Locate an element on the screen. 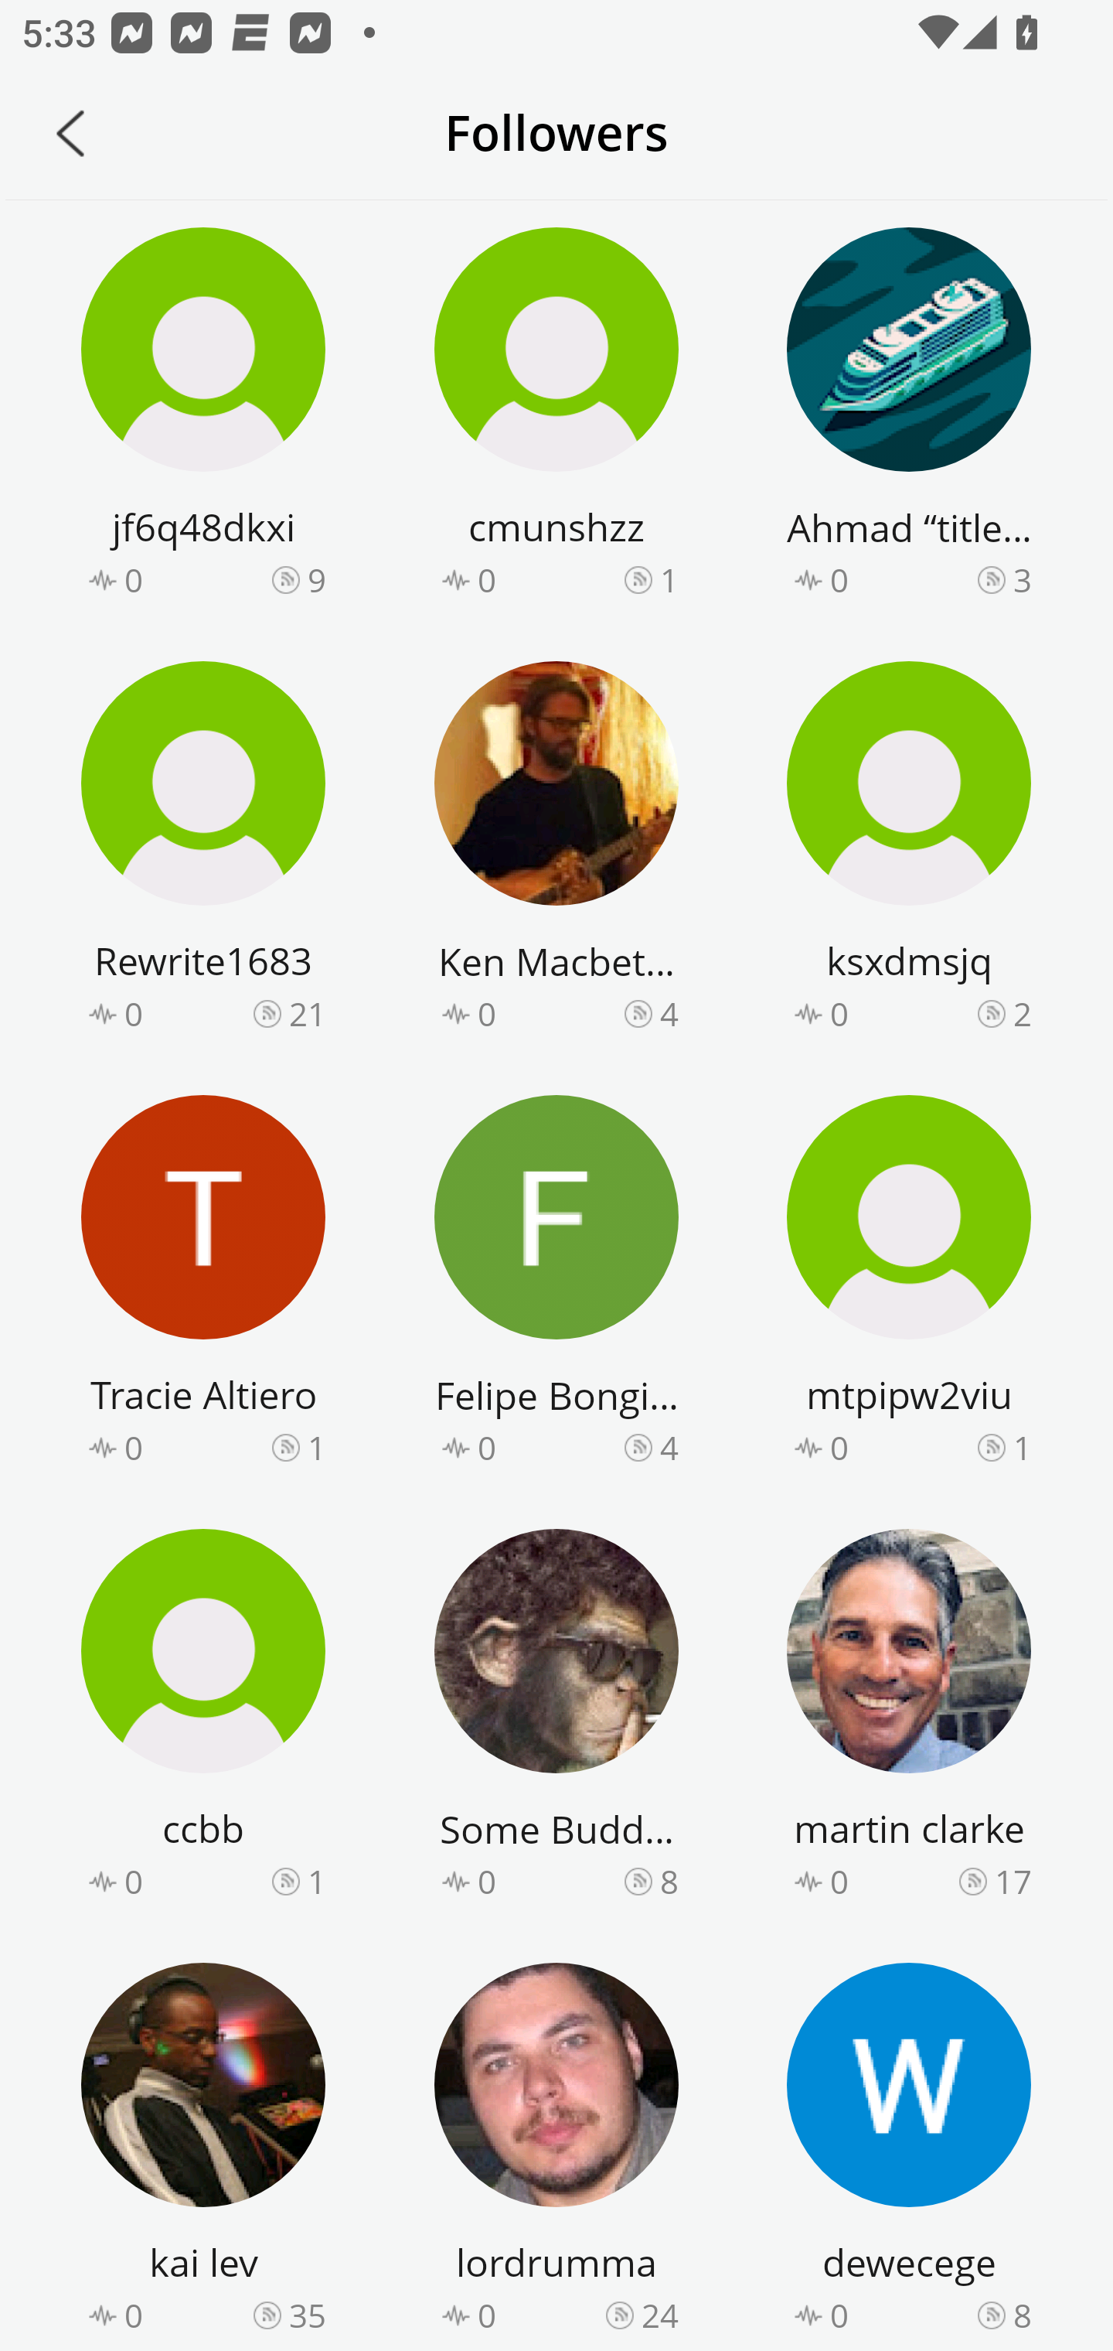  17 is located at coordinates (1013, 1882).